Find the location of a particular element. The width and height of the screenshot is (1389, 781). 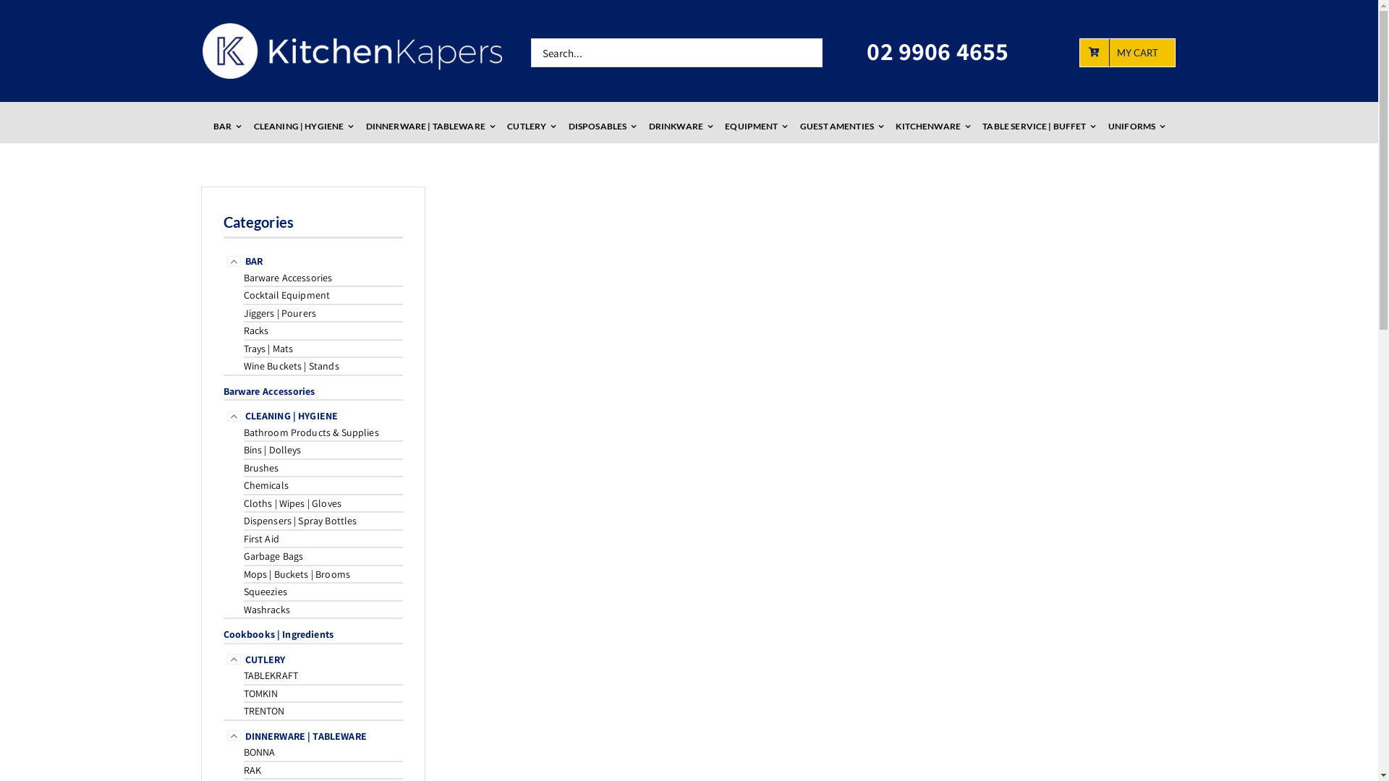

CUTLERY is located at coordinates (531, 127).